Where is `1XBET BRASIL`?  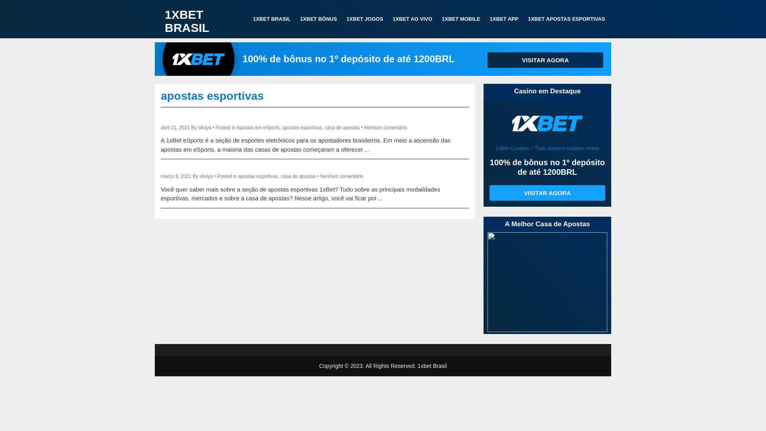 1XBET BRASIL is located at coordinates (272, 19).